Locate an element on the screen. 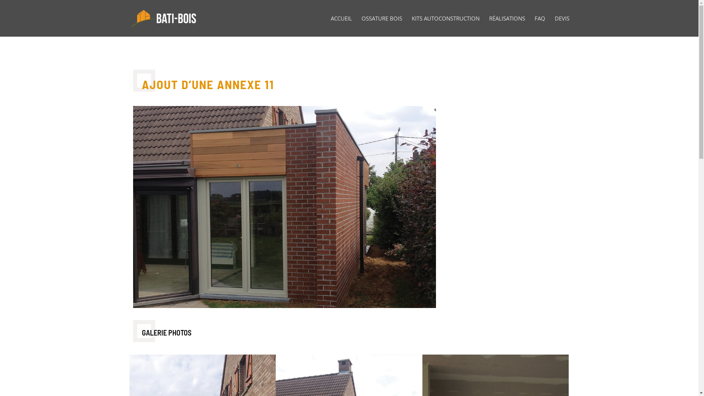  ACCUEIL is located at coordinates (341, 26).